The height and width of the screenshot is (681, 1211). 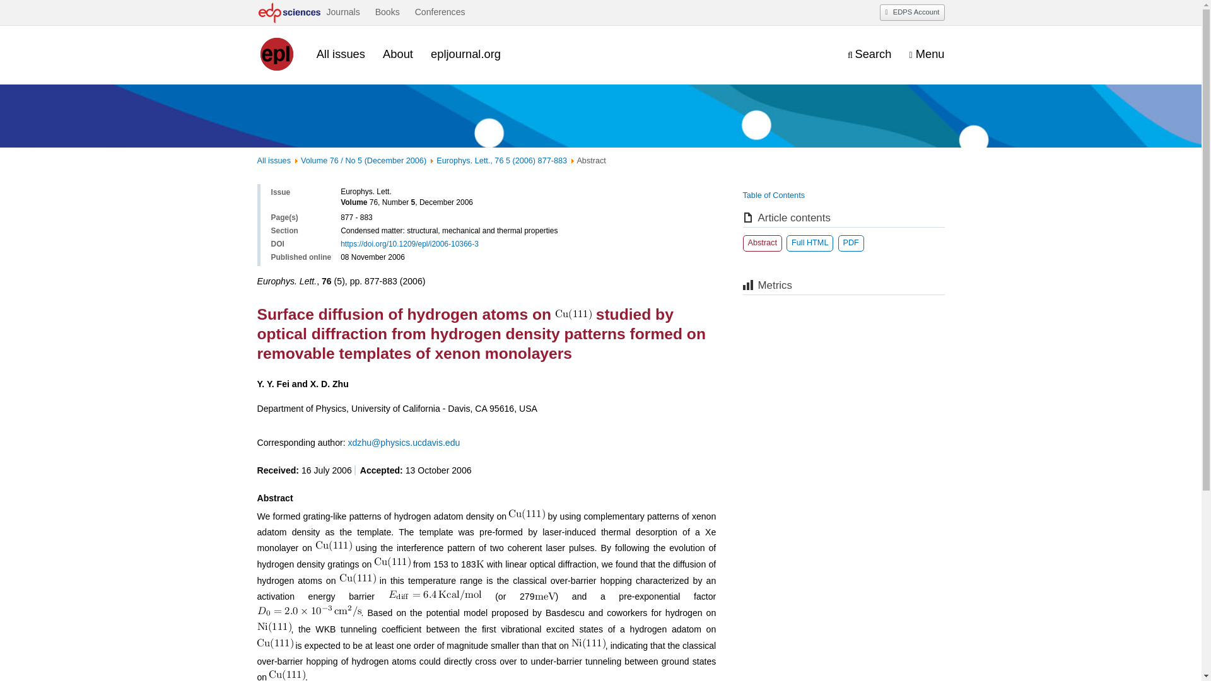 I want to click on Books, so click(x=387, y=13).